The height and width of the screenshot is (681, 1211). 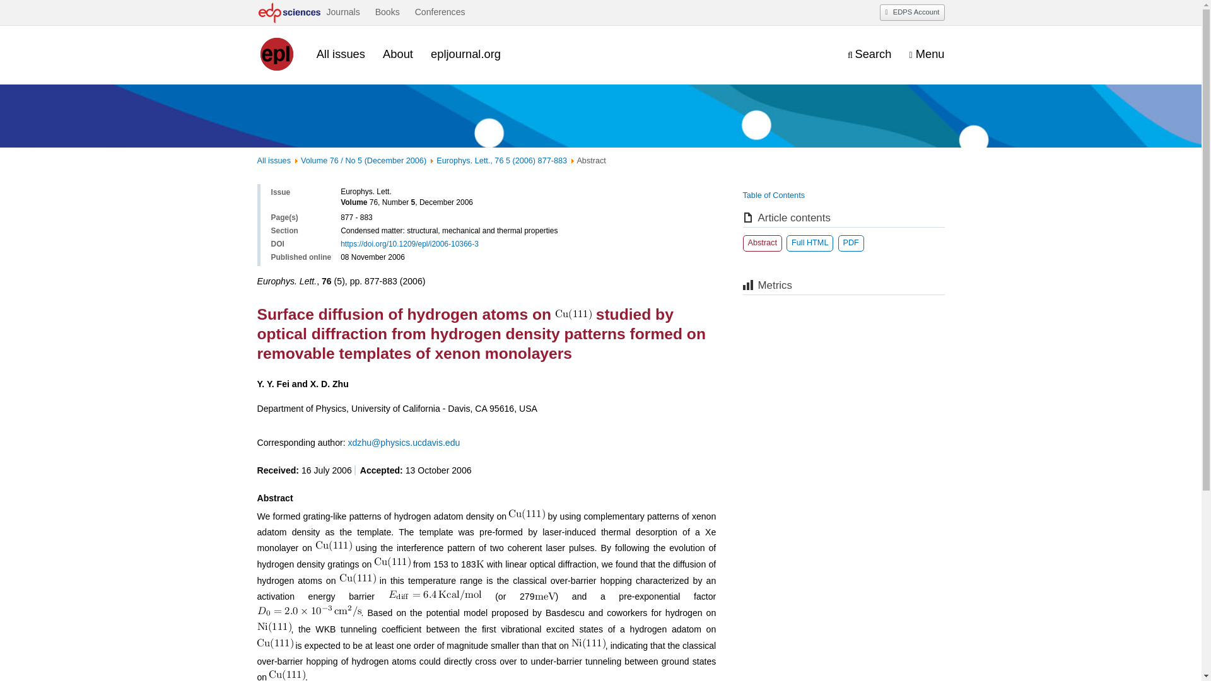 I want to click on Books, so click(x=387, y=13).